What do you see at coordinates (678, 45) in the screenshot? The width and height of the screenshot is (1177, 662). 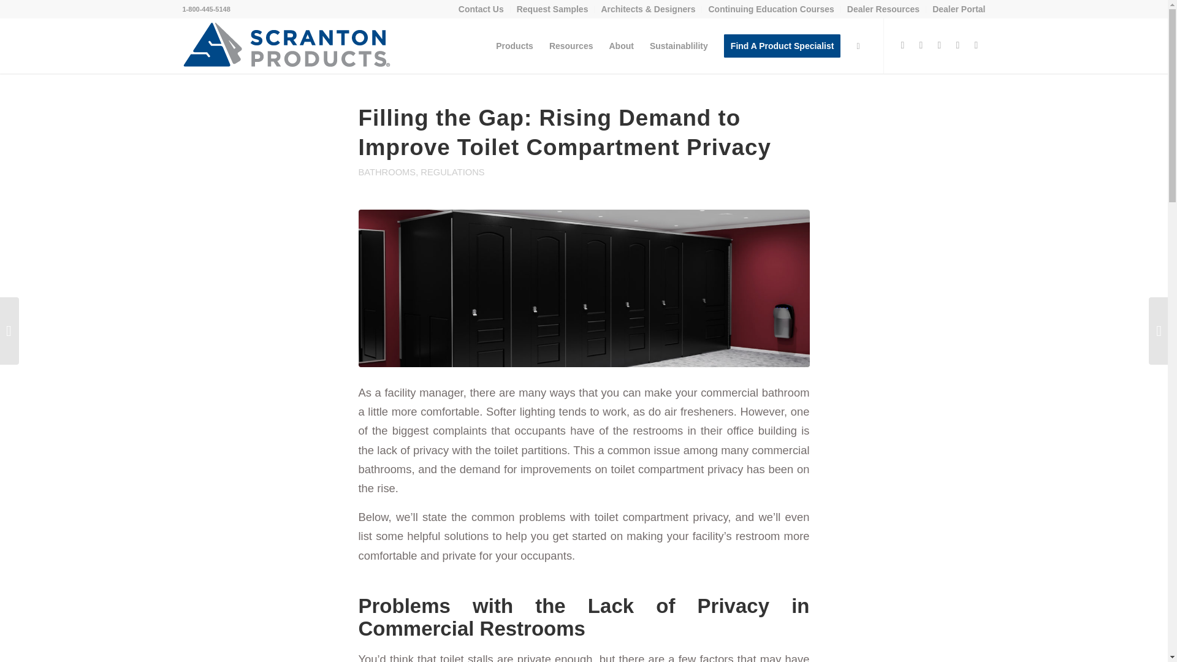 I see `Sustainablility` at bounding box center [678, 45].